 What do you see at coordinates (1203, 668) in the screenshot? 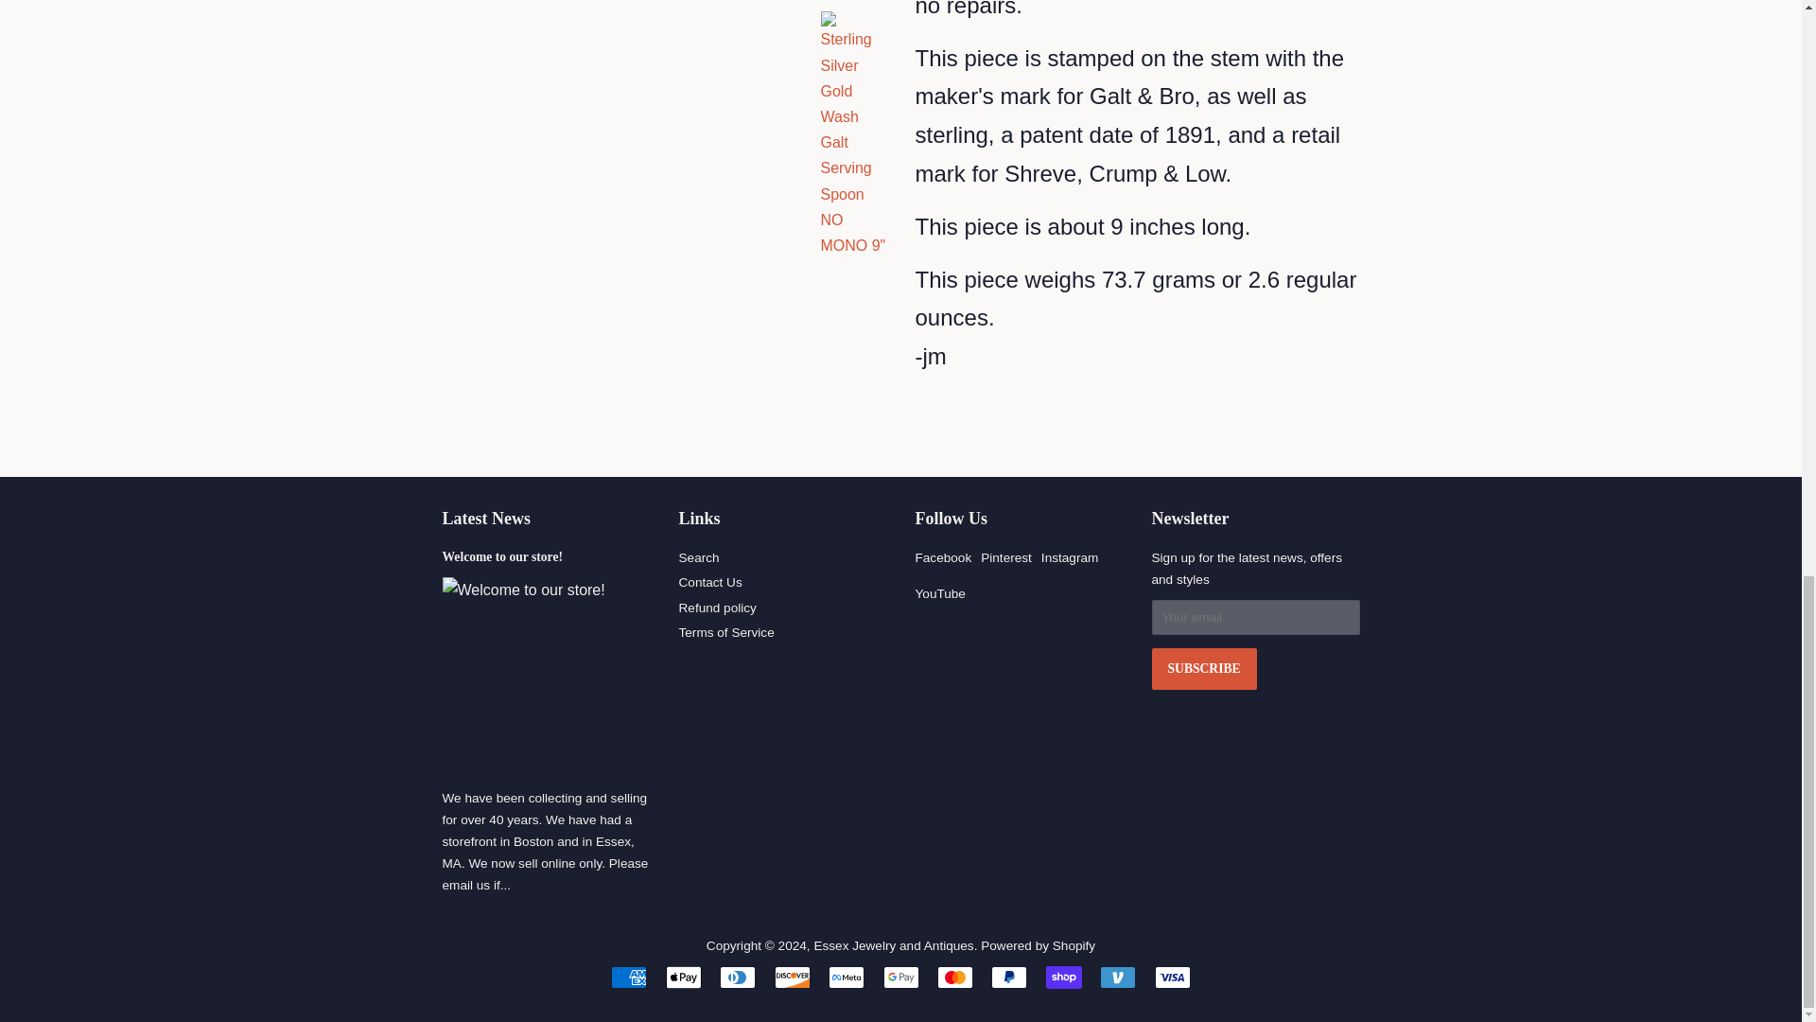
I see `Subscribe` at bounding box center [1203, 668].